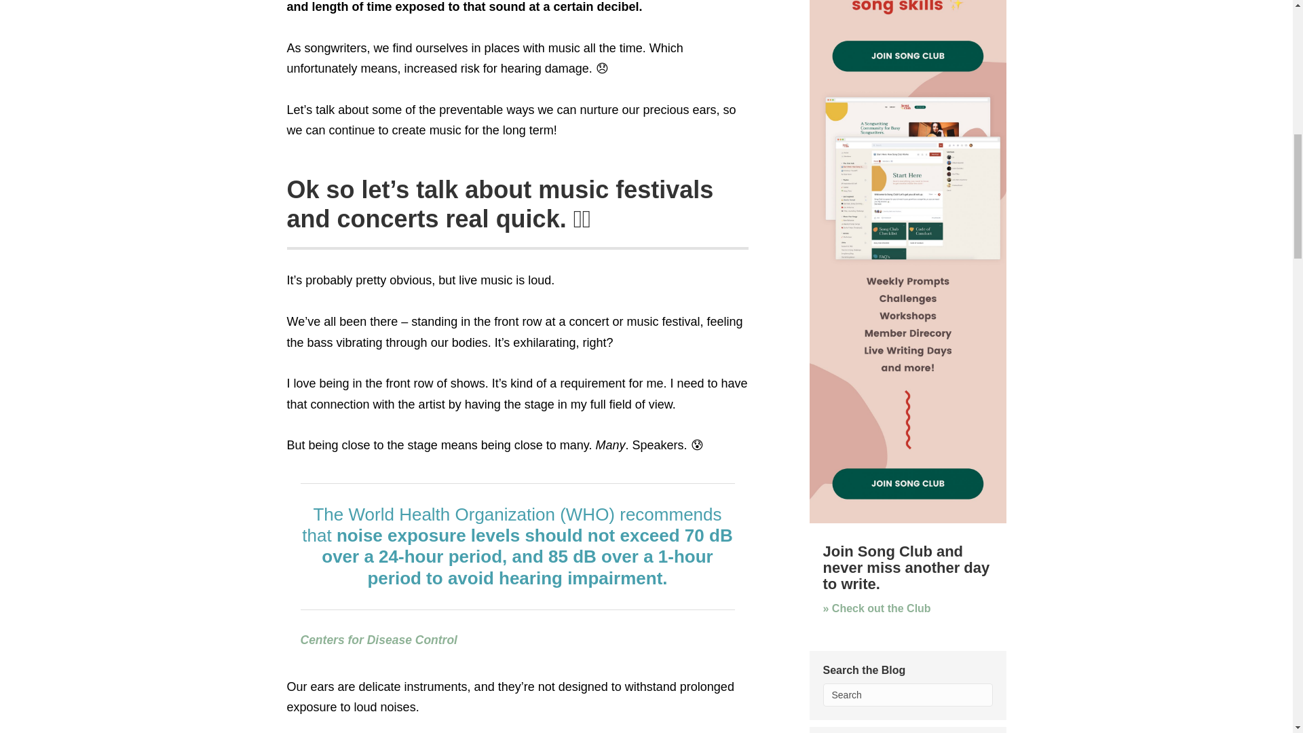 This screenshot has height=733, width=1303. What do you see at coordinates (907, 695) in the screenshot?
I see `Type and press Enter to search.` at bounding box center [907, 695].